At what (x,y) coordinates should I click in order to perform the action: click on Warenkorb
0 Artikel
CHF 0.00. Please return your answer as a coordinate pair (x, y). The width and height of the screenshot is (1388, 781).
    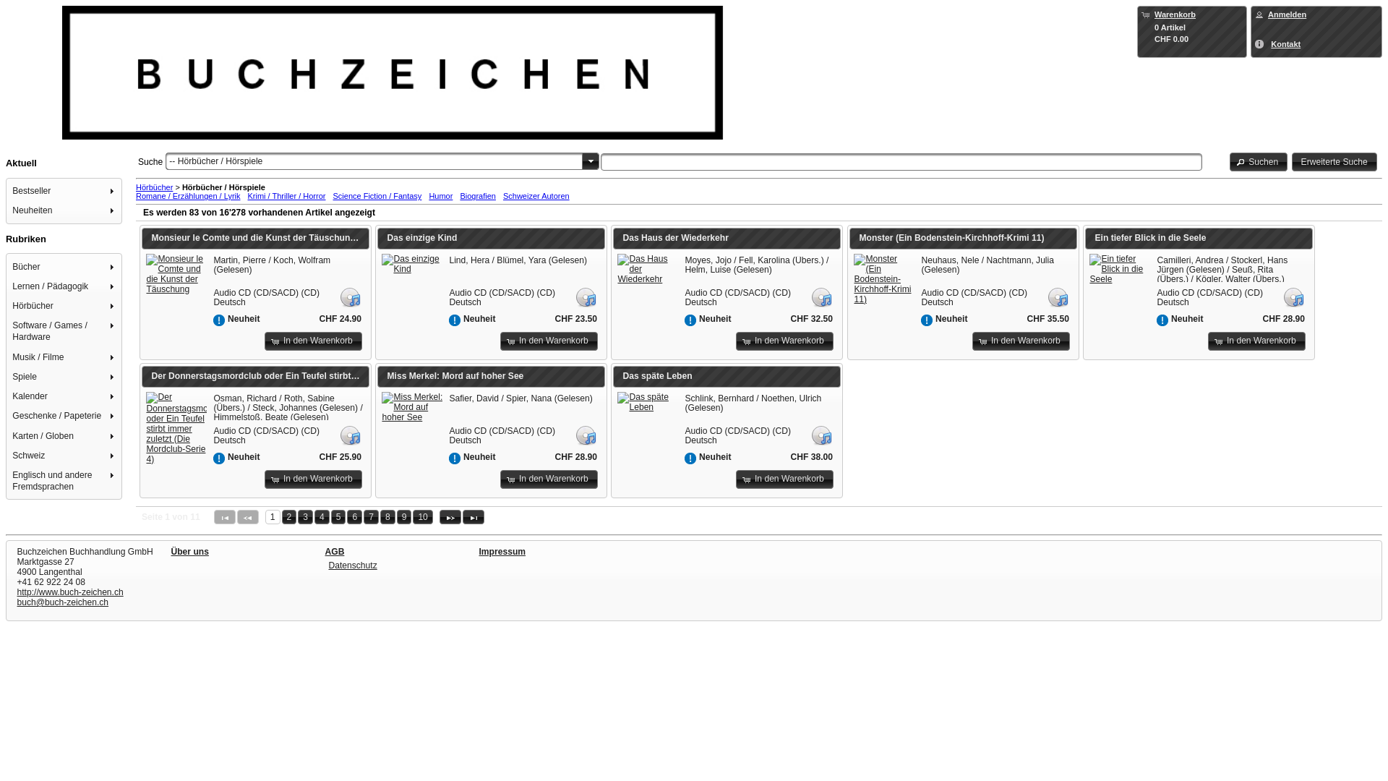
    Looking at the image, I should click on (1192, 26).